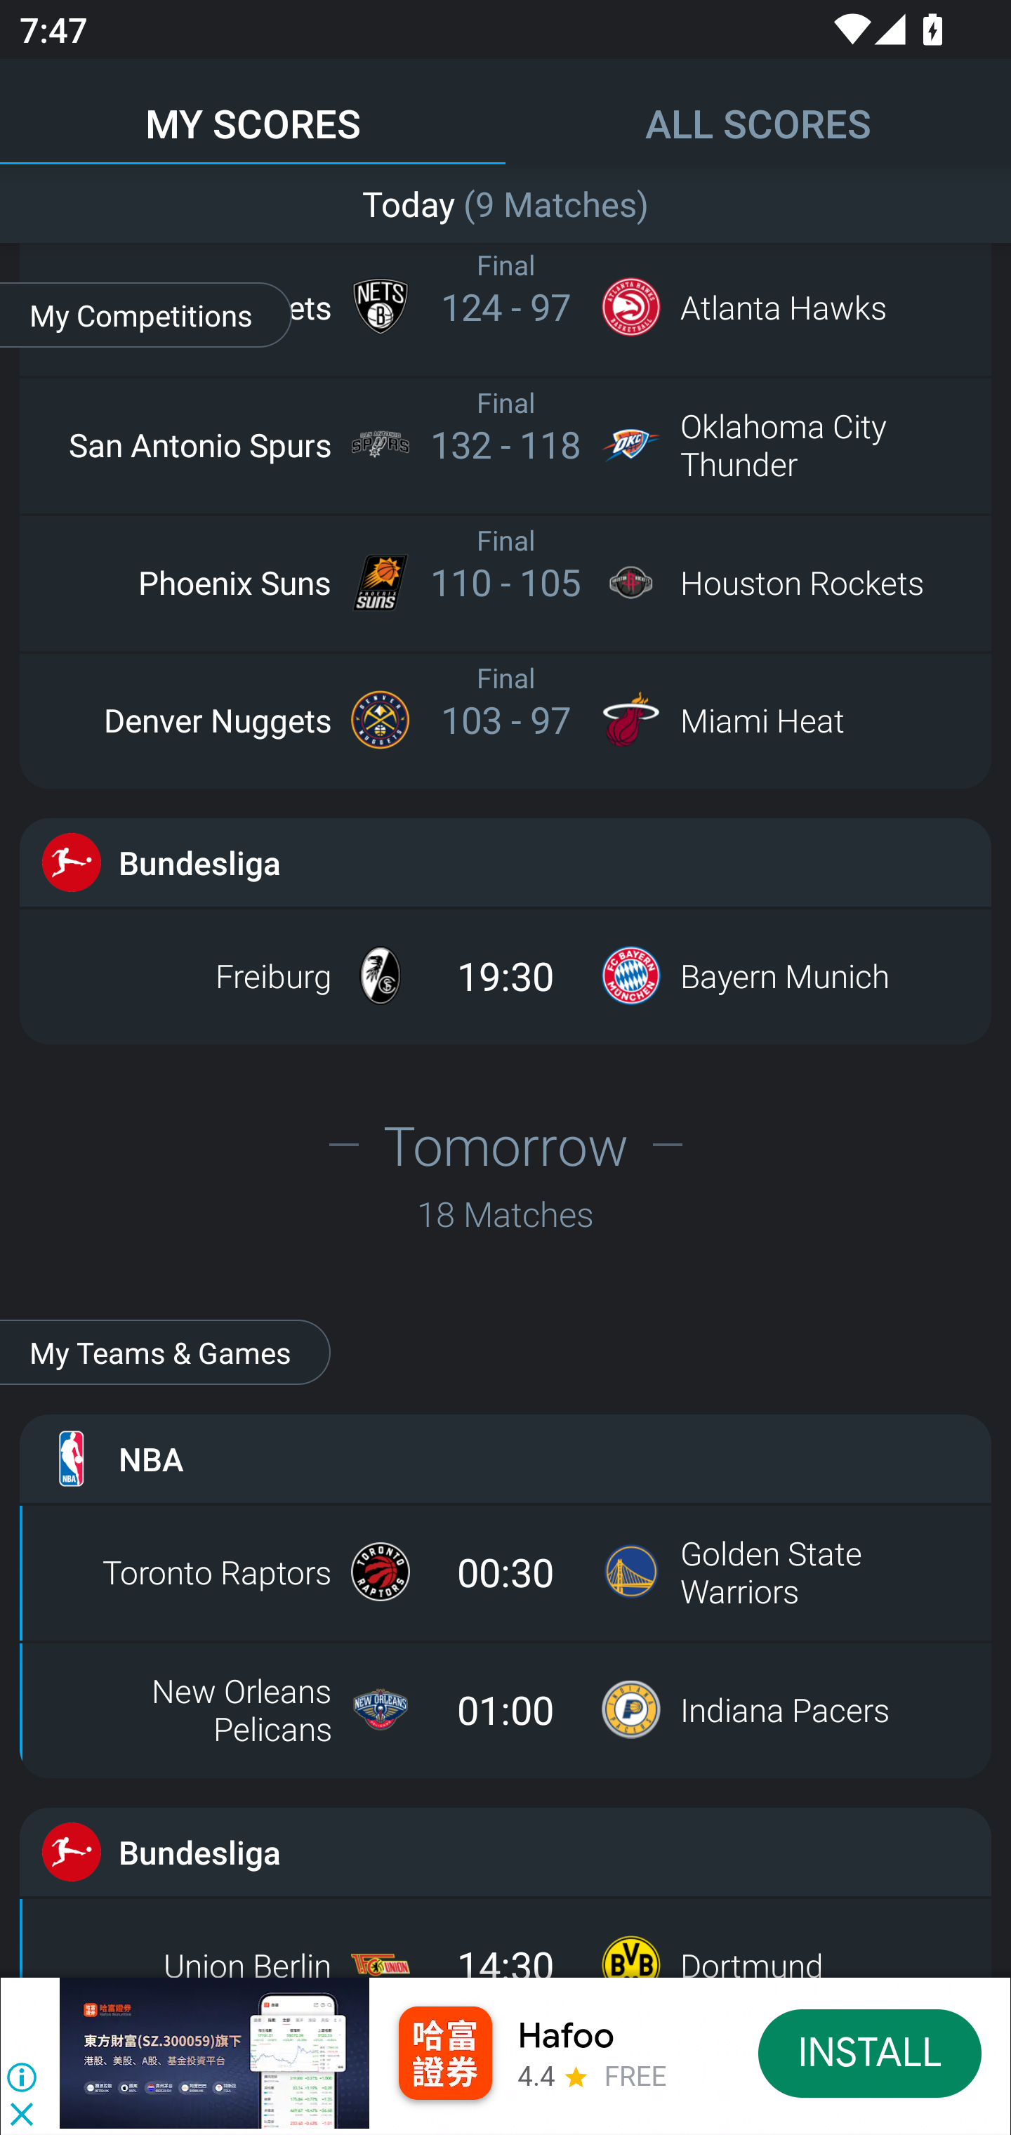  I want to click on MY SCORES, so click(253, 111).